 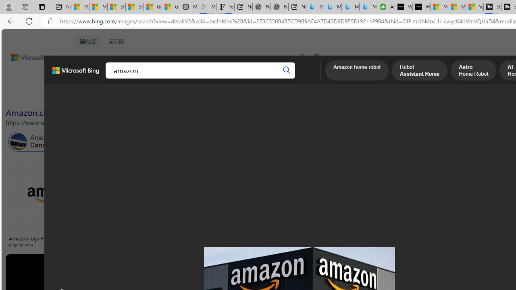 What do you see at coordinates (123, 96) in the screenshot?
I see `Color` at bounding box center [123, 96].